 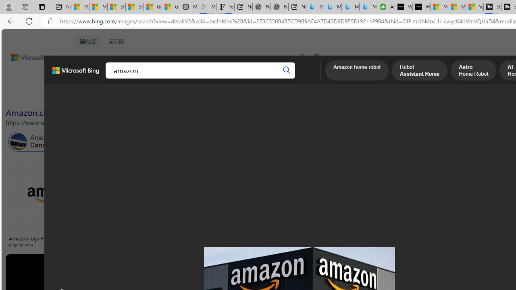 What do you see at coordinates (123, 96) in the screenshot?
I see `Color` at bounding box center [123, 96].